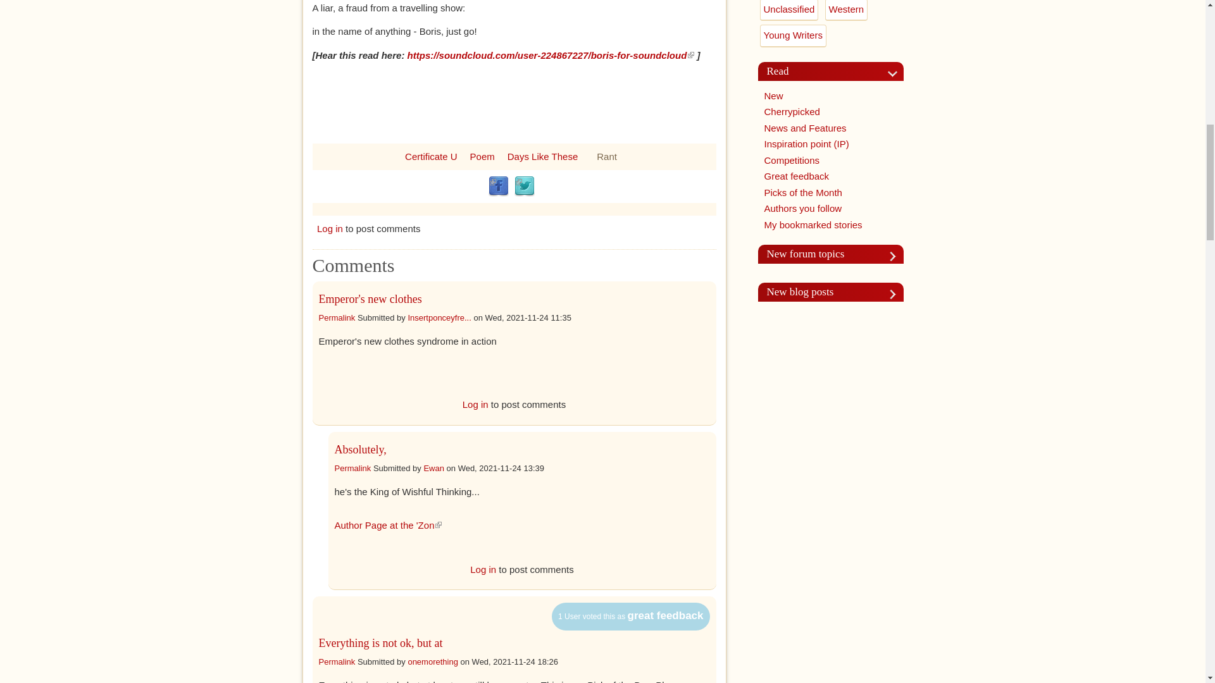 The height and width of the screenshot is (683, 1215). I want to click on Everything is not ok, but at, so click(381, 643).